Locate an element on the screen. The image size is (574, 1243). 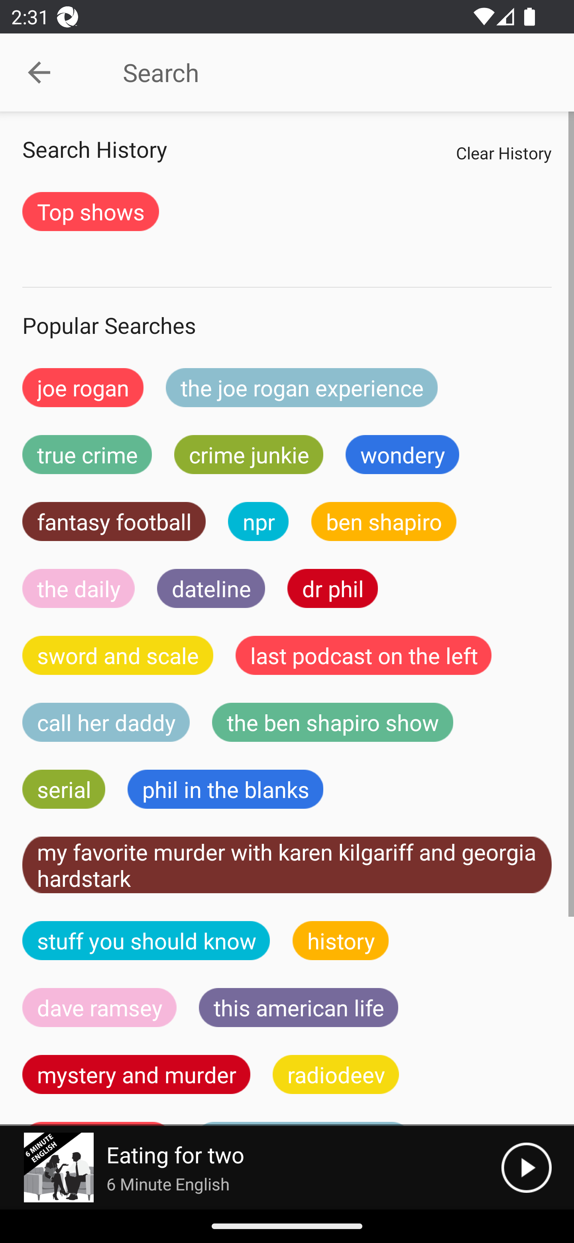
npr is located at coordinates (258, 521).